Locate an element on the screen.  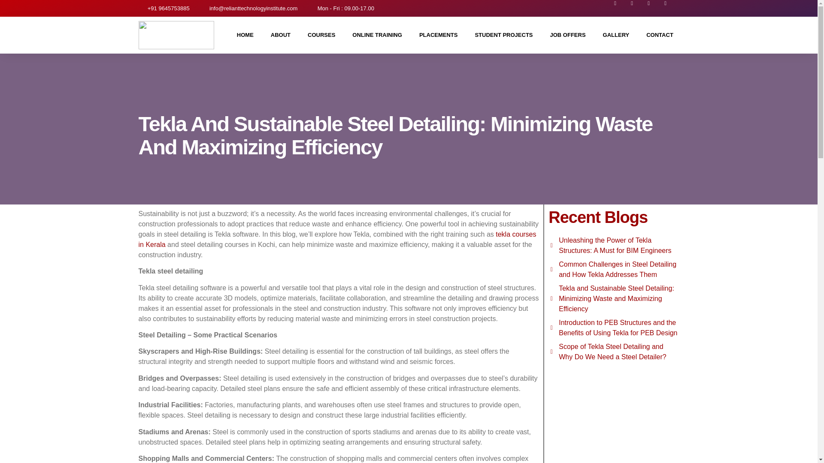
HOME is located at coordinates (245, 35).